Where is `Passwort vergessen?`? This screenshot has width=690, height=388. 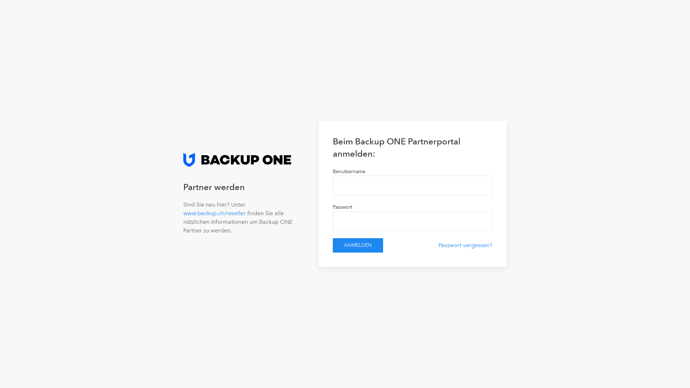
Passwort vergessen? is located at coordinates (465, 245).